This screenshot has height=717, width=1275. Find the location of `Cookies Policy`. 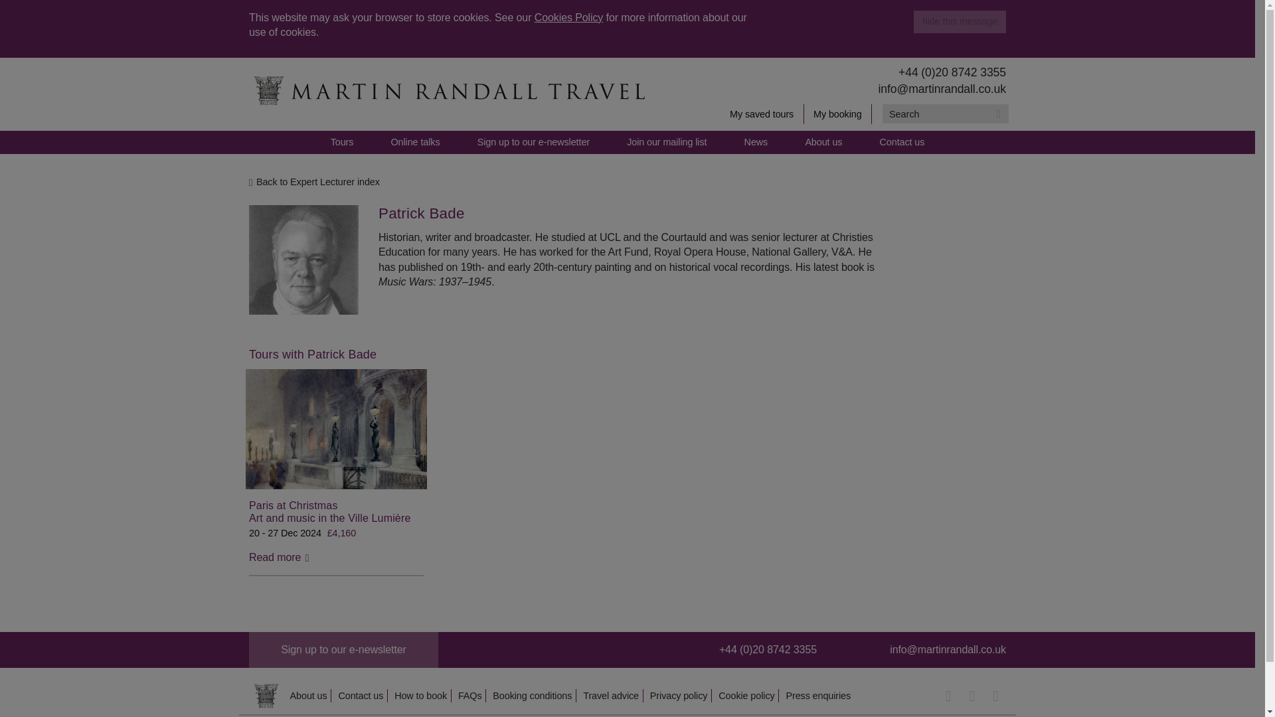

Cookies Policy is located at coordinates (568, 17).